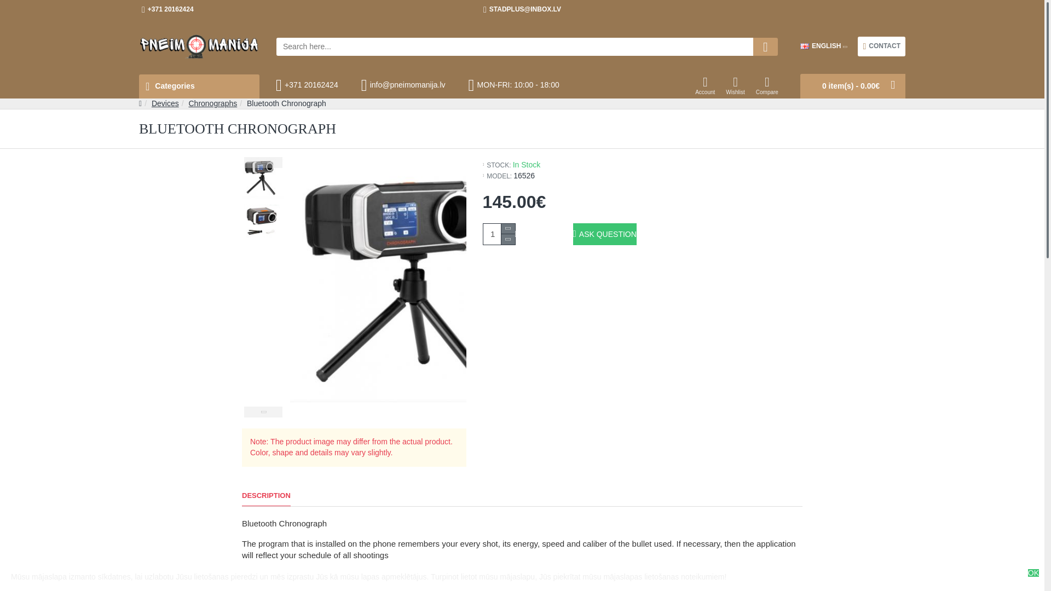 This screenshot has height=591, width=1051. What do you see at coordinates (805, 46) in the screenshot?
I see `English` at bounding box center [805, 46].